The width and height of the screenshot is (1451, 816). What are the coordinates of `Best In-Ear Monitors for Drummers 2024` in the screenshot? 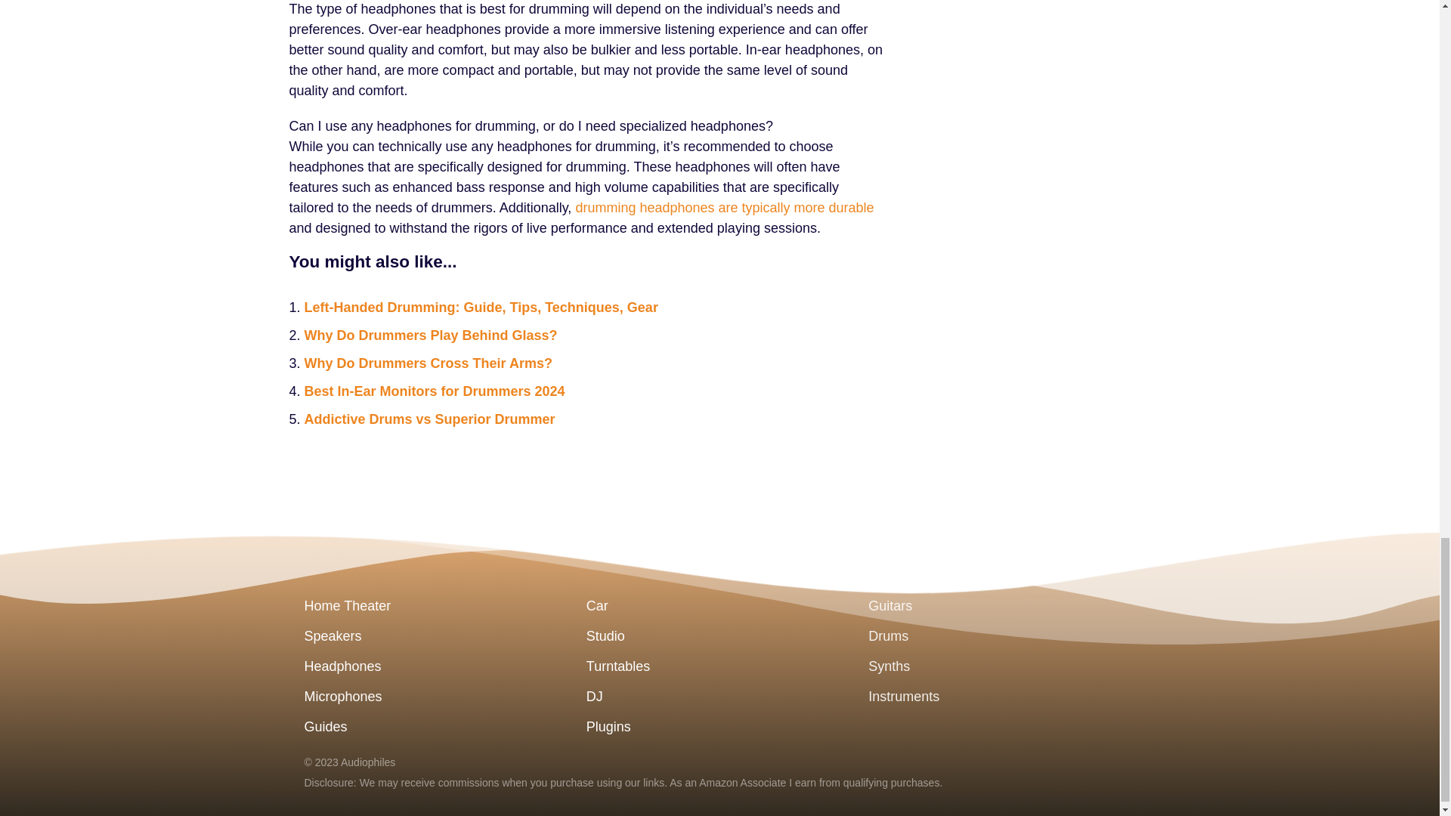 It's located at (434, 391).